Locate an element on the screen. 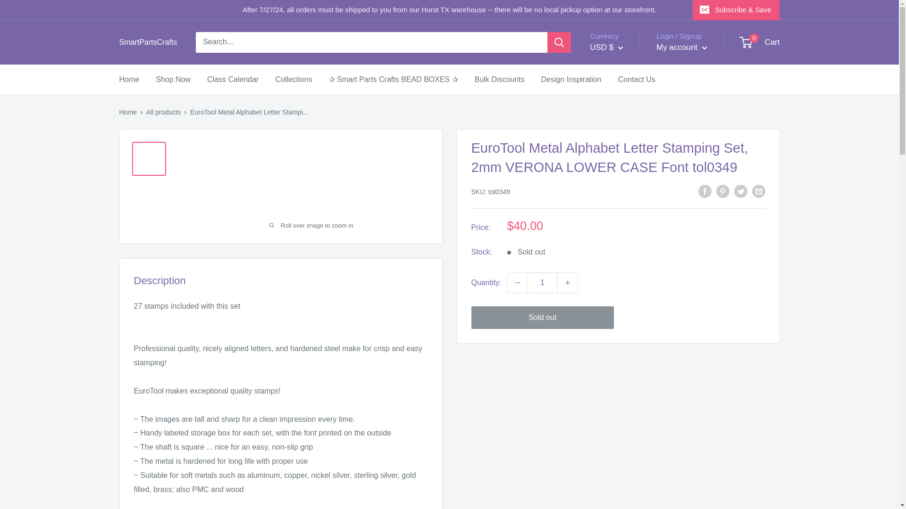 This screenshot has height=509, width=906. ANG is located at coordinates (621, 215).